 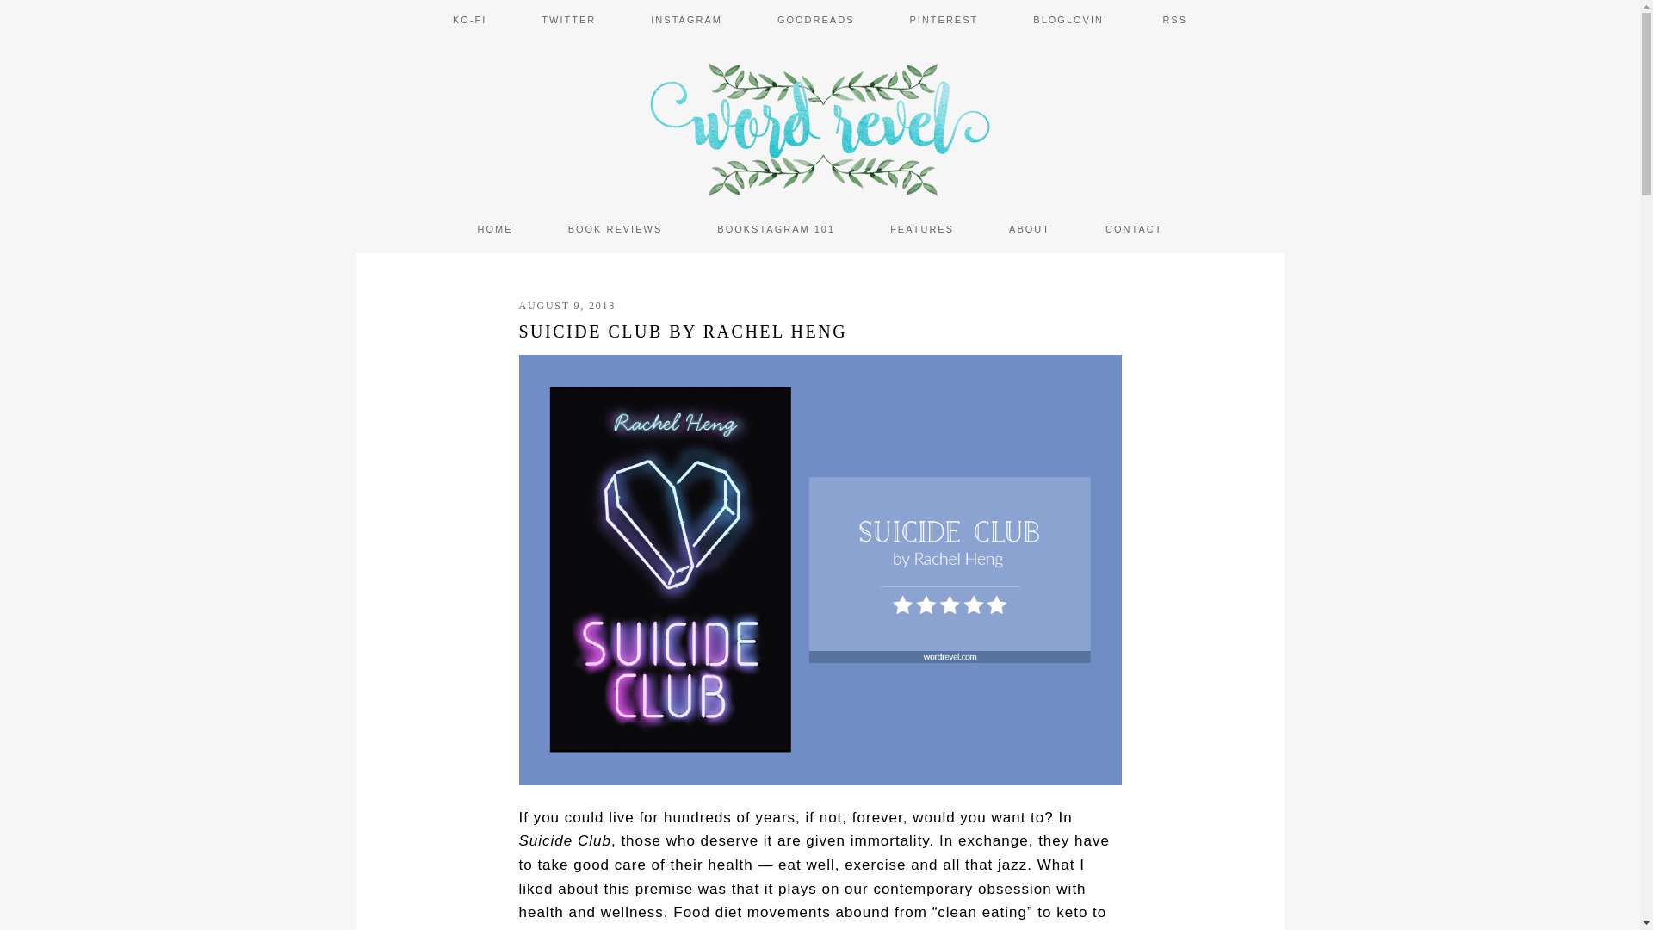 I want to click on ABOUT, so click(x=1030, y=229).